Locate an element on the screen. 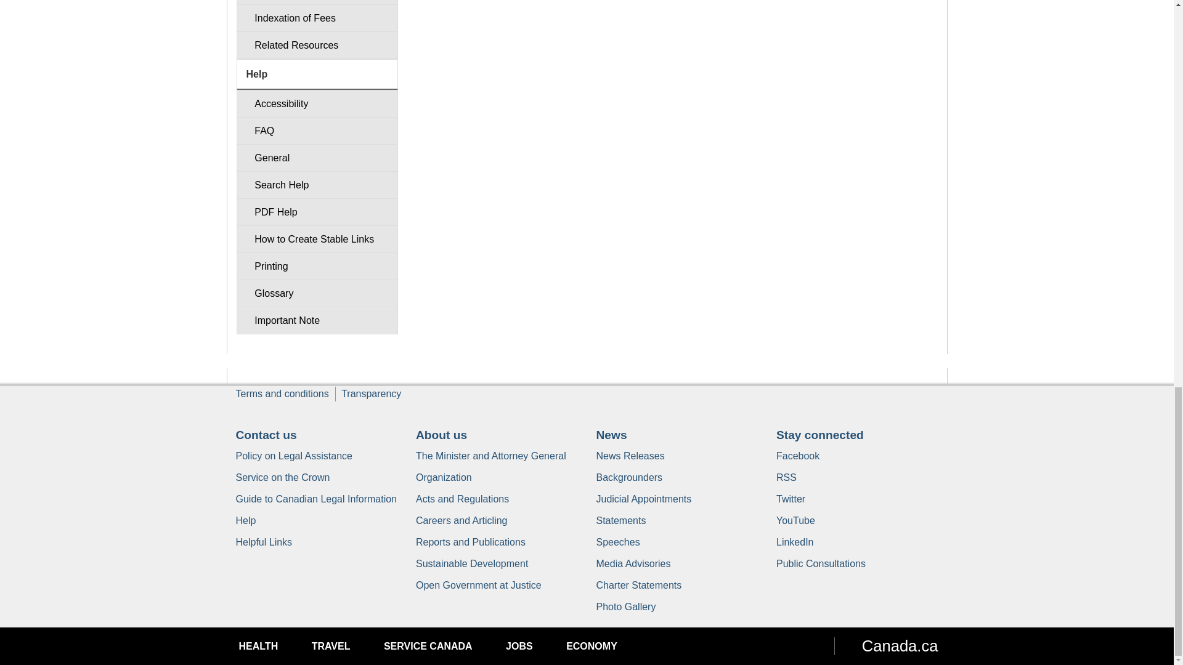  General Help is located at coordinates (317, 158).